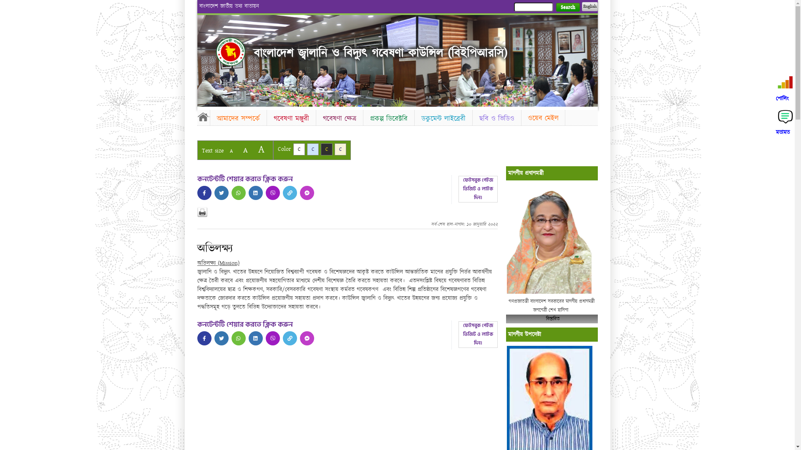 This screenshot has height=450, width=801. What do you see at coordinates (261, 149) in the screenshot?
I see `A` at bounding box center [261, 149].